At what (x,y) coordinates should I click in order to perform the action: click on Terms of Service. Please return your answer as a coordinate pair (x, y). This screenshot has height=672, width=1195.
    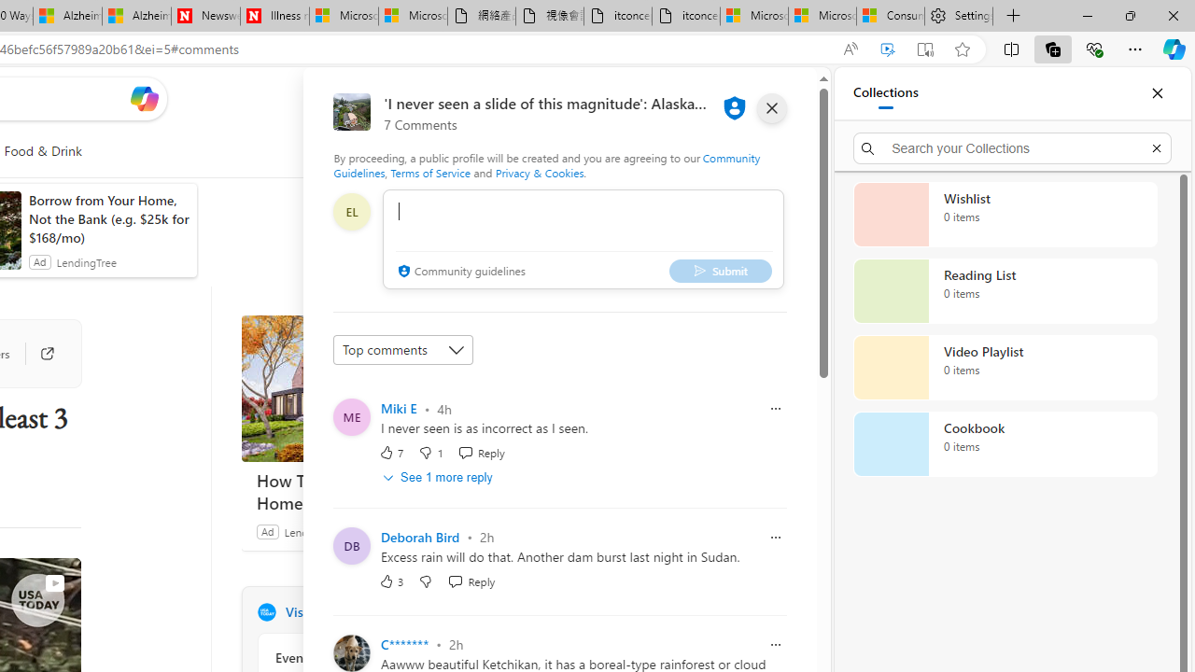
    Looking at the image, I should click on (430, 172).